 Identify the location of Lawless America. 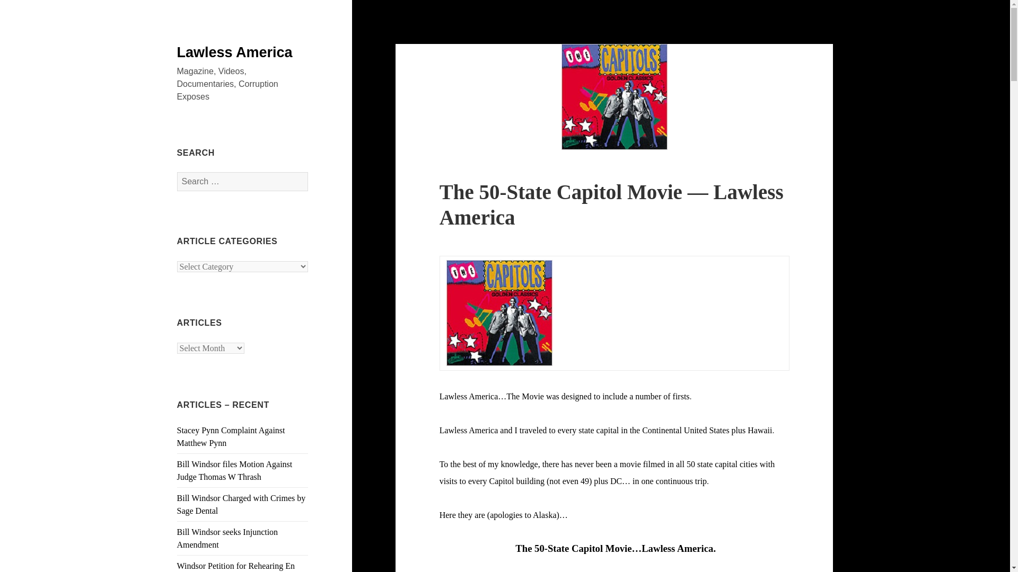
(235, 52).